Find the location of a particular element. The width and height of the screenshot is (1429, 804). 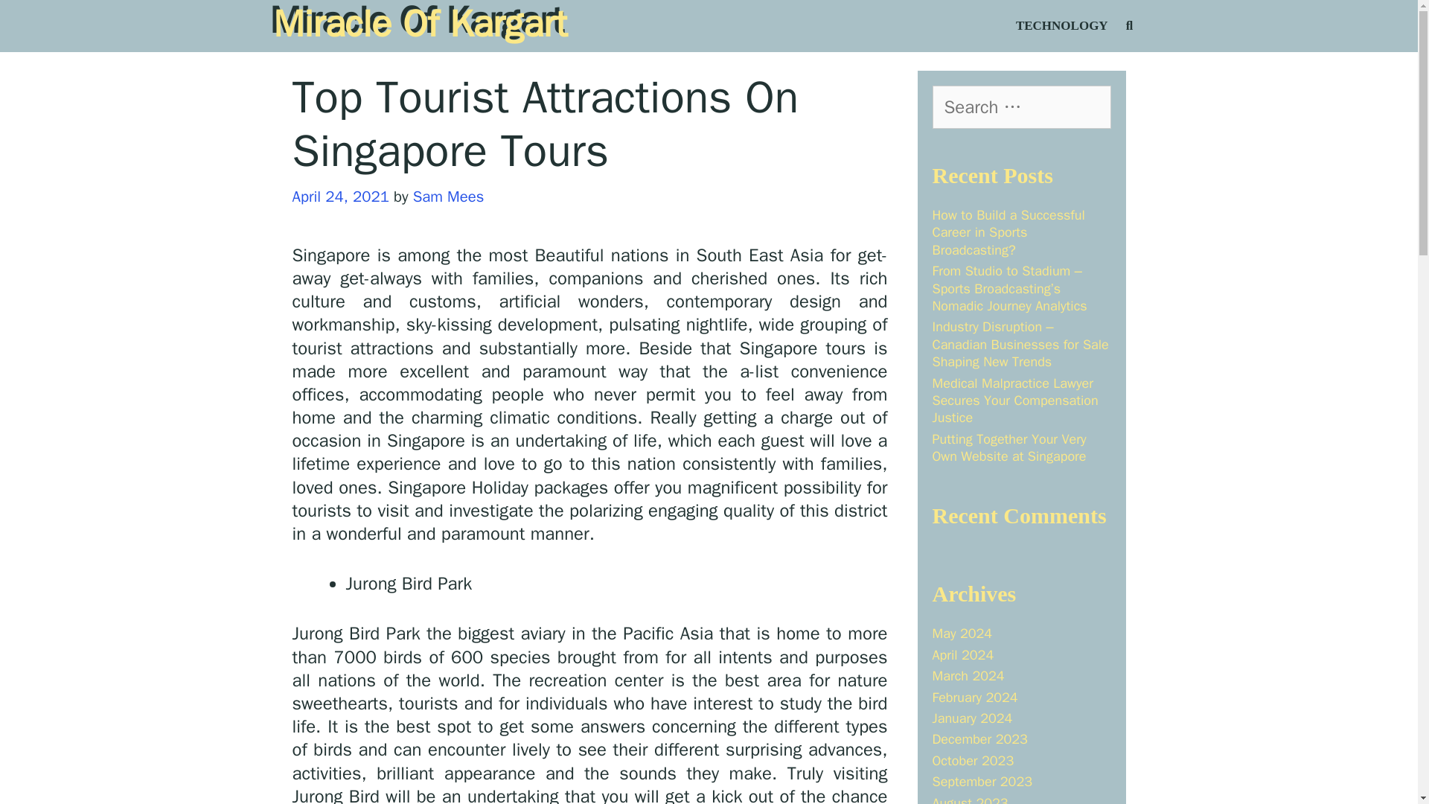

Sam Mees is located at coordinates (448, 196).